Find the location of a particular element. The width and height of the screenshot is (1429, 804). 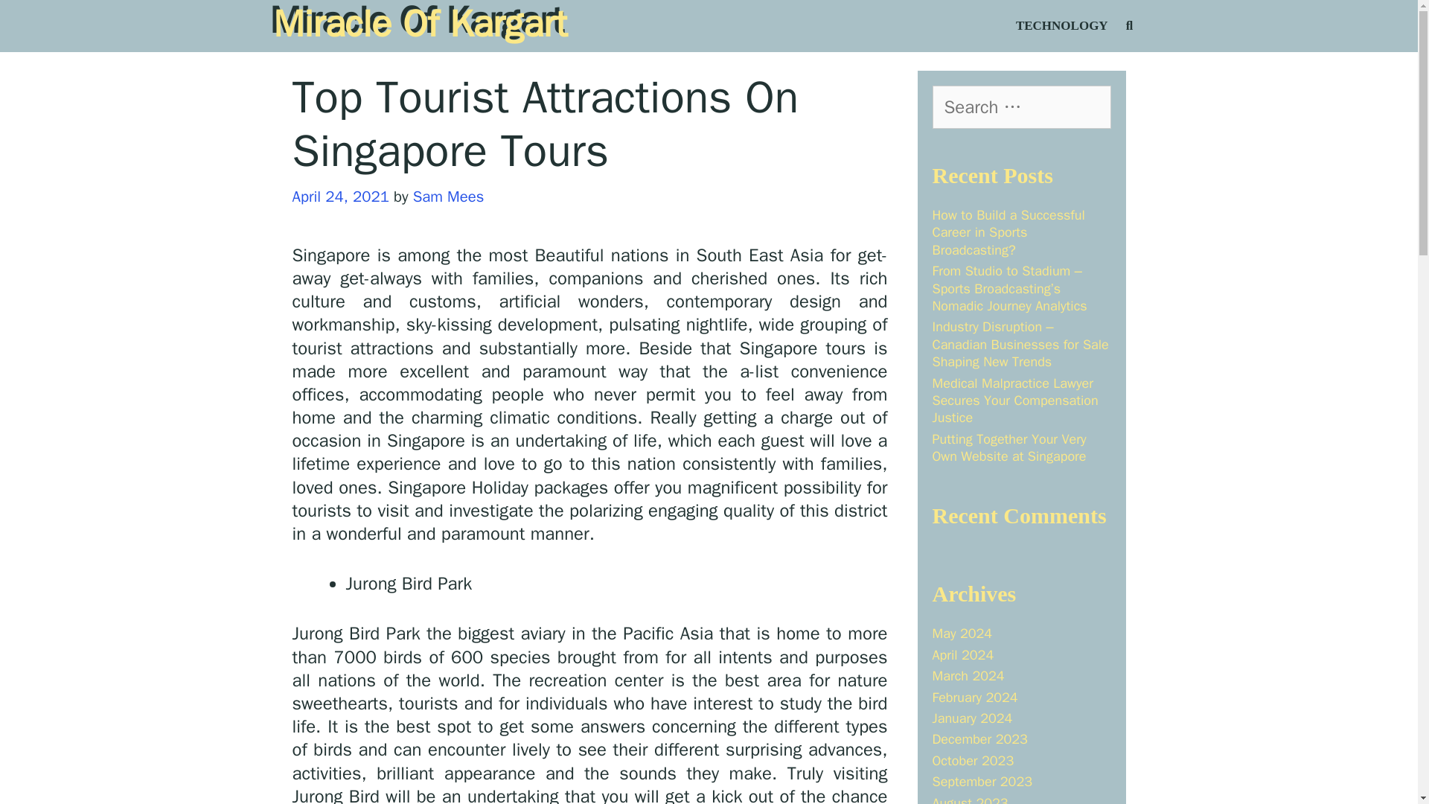

Sam Mees is located at coordinates (448, 196).